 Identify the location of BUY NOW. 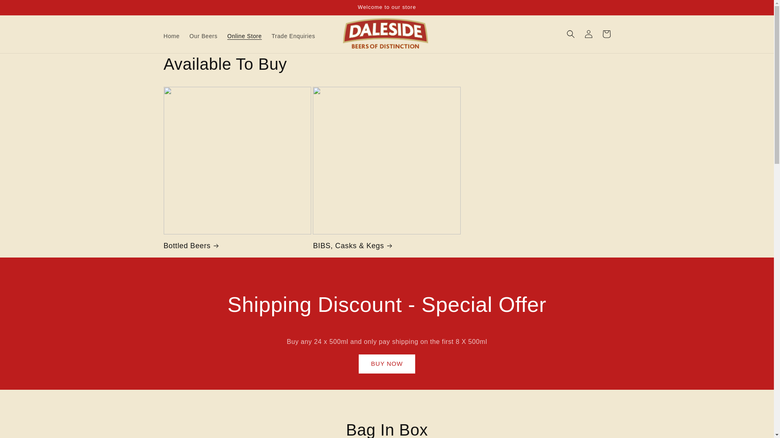
(387, 364).